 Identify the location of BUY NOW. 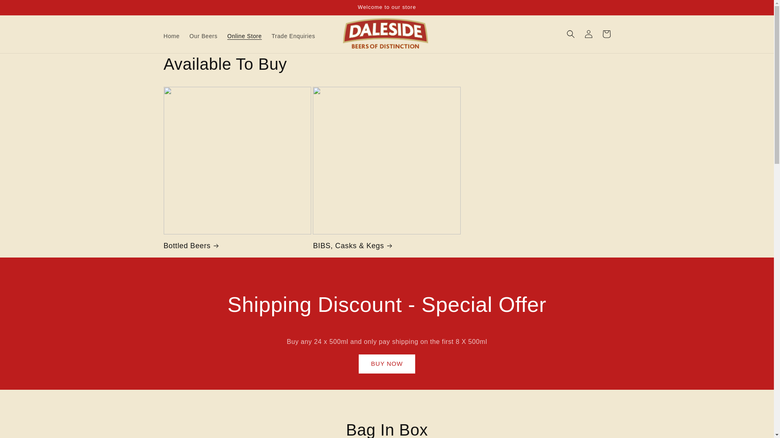
(387, 364).